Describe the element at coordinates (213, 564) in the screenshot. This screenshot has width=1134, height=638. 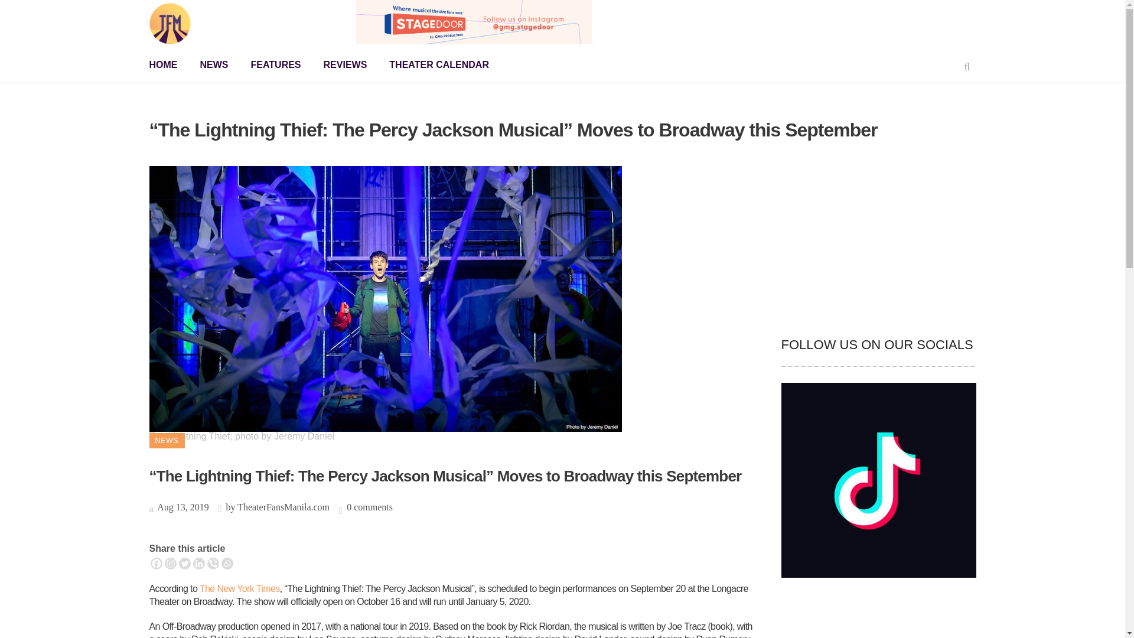
I see `Viber` at that location.